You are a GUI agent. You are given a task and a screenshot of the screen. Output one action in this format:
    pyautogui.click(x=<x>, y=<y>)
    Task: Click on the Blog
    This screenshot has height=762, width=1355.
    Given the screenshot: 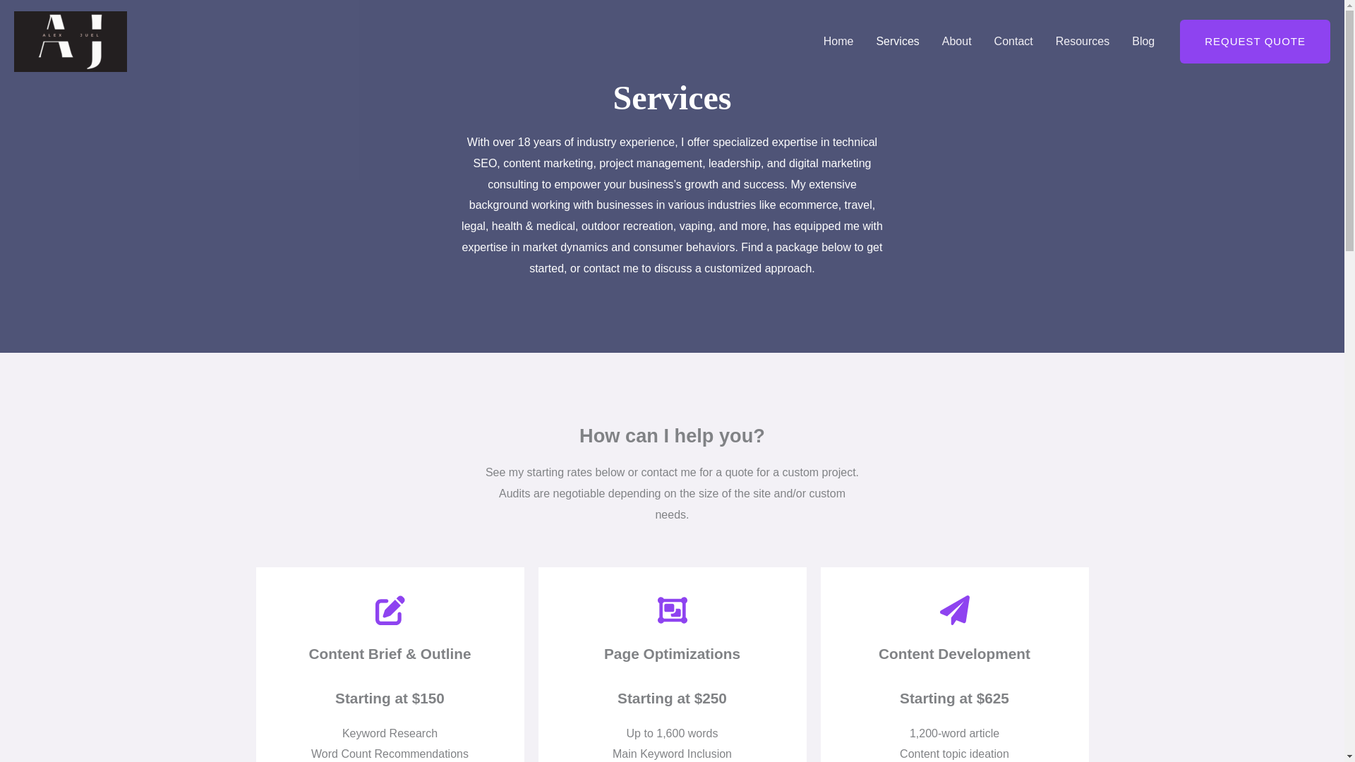 What is the action you would take?
    pyautogui.click(x=1143, y=41)
    